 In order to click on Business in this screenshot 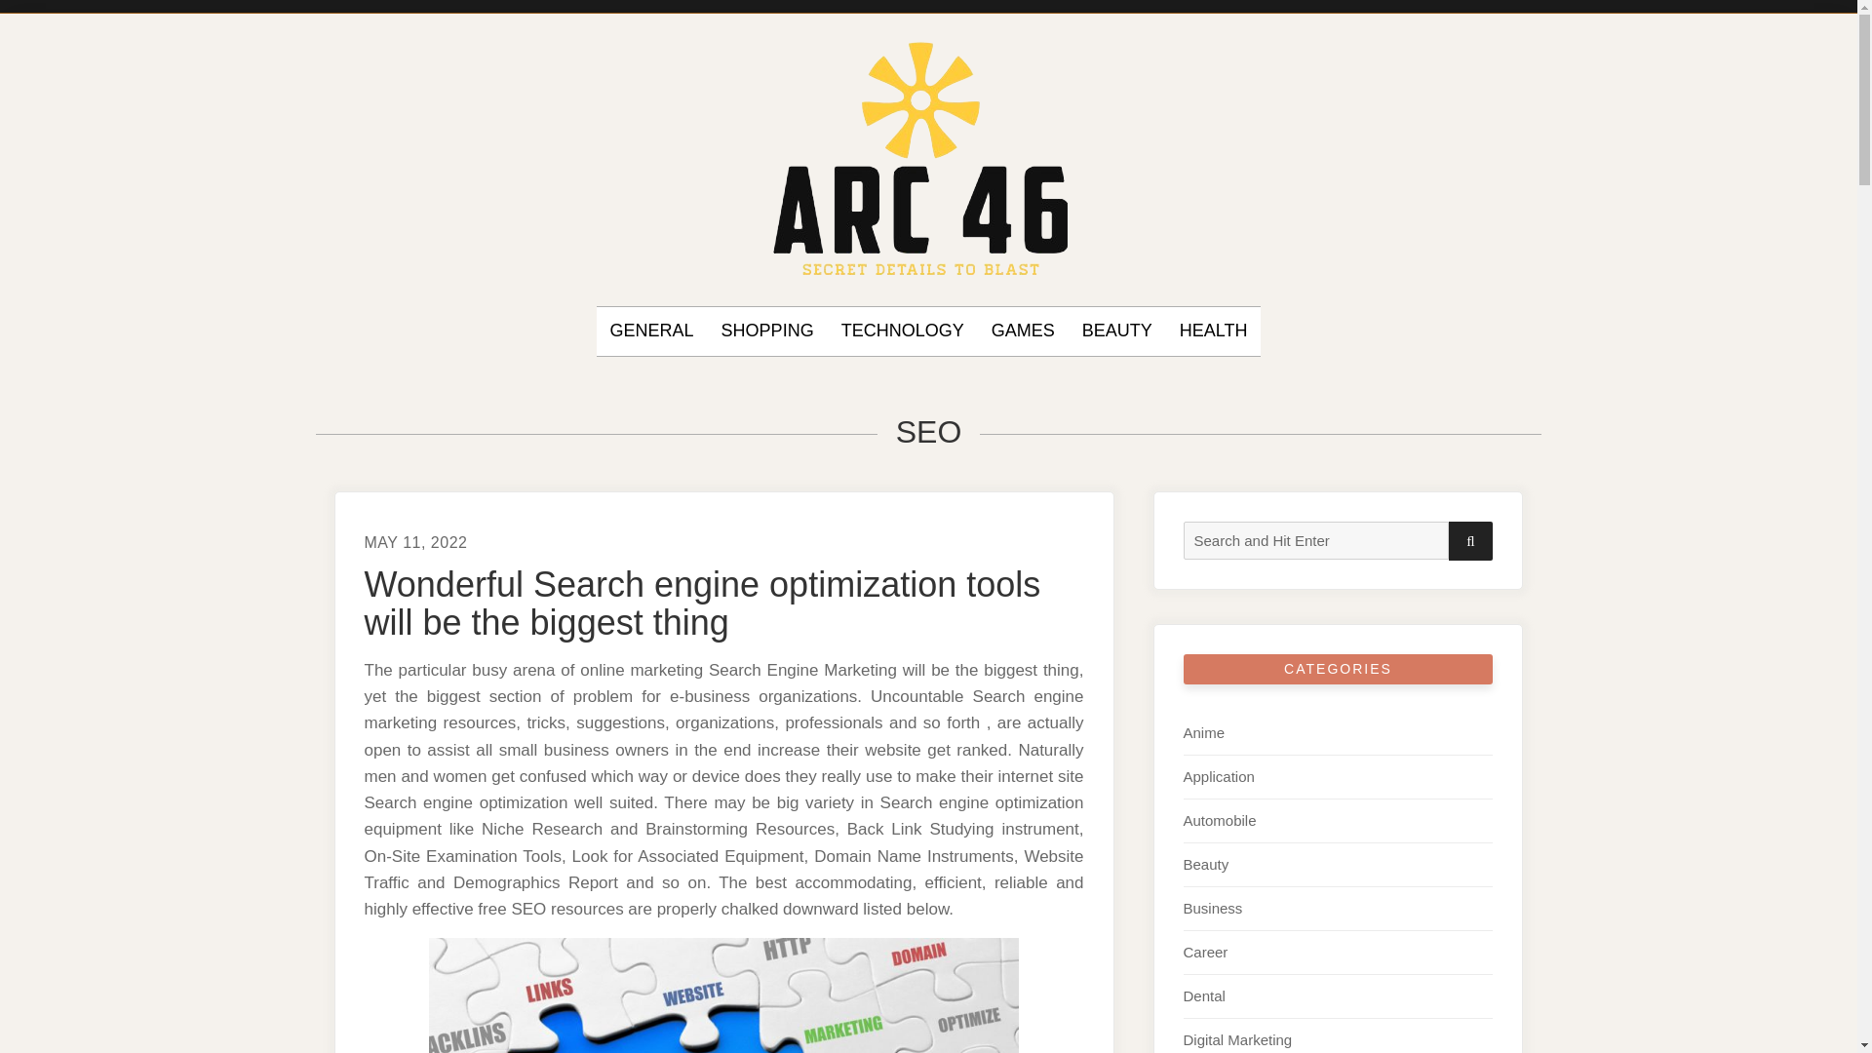, I will do `click(1213, 908)`.